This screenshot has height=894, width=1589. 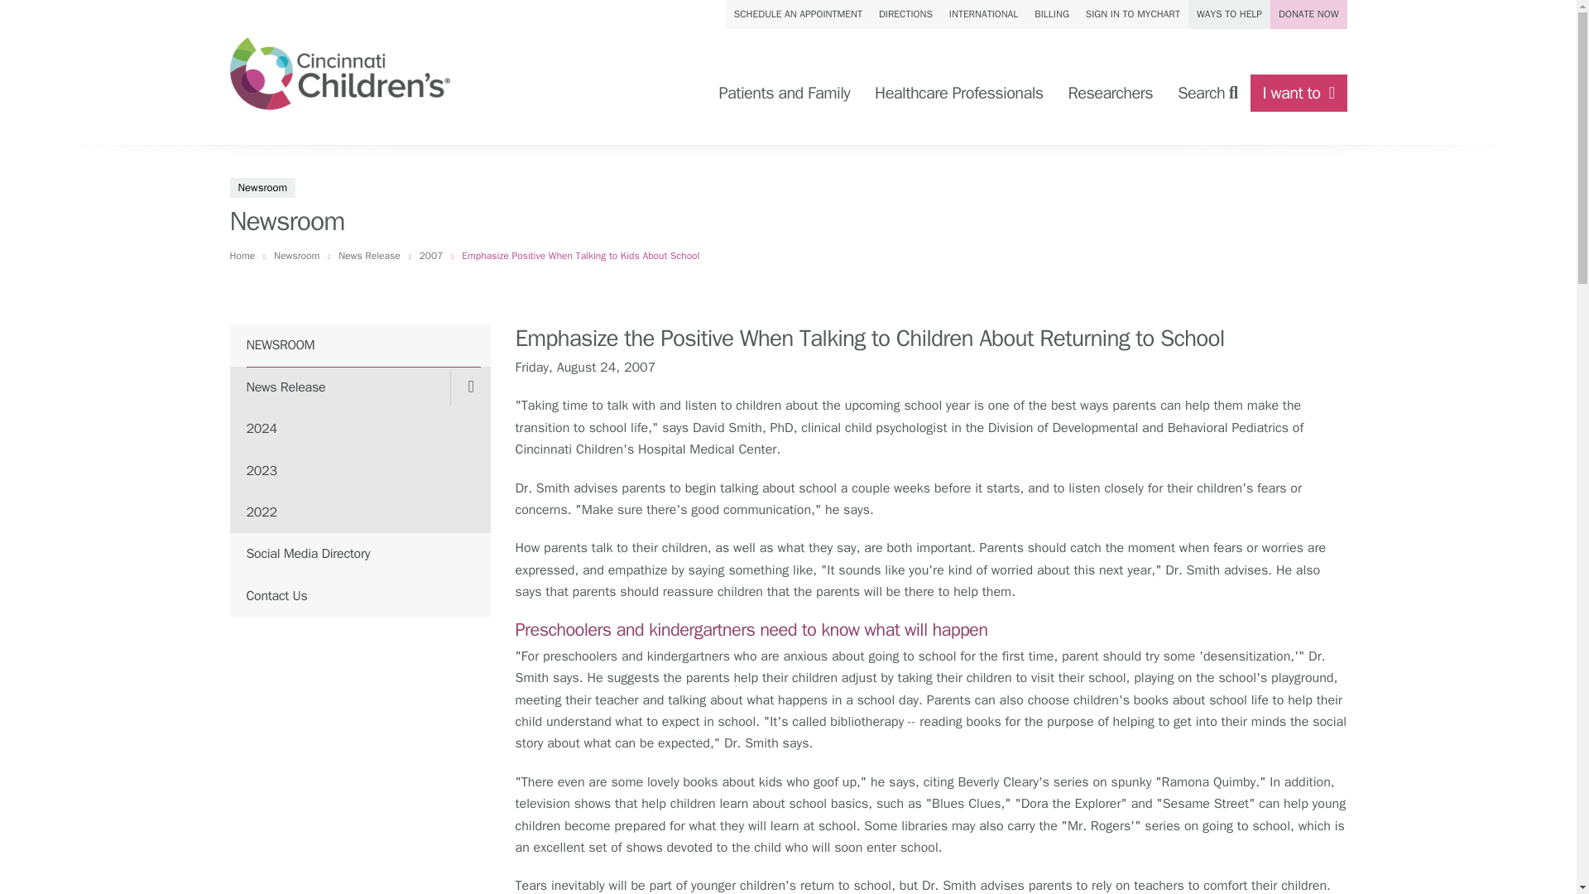 What do you see at coordinates (1051, 14) in the screenshot?
I see `BILLING` at bounding box center [1051, 14].